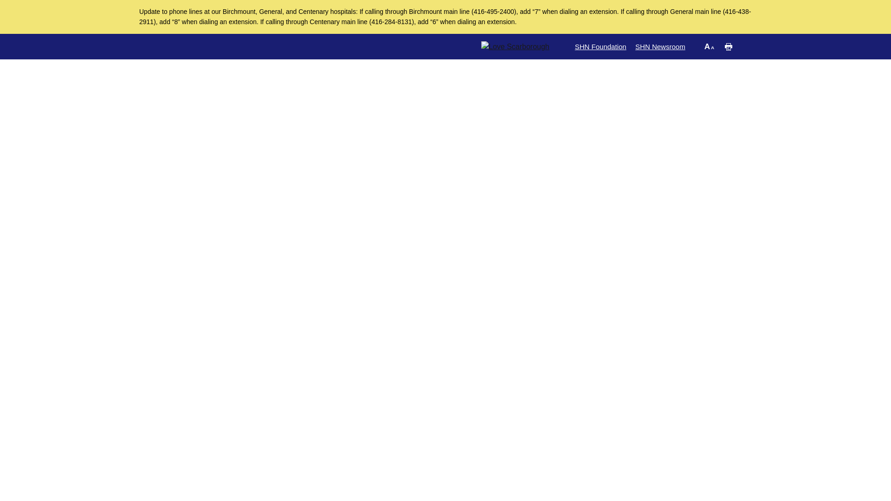 This screenshot has width=891, height=501. What do you see at coordinates (660, 46) in the screenshot?
I see `SHN Newsroom` at bounding box center [660, 46].